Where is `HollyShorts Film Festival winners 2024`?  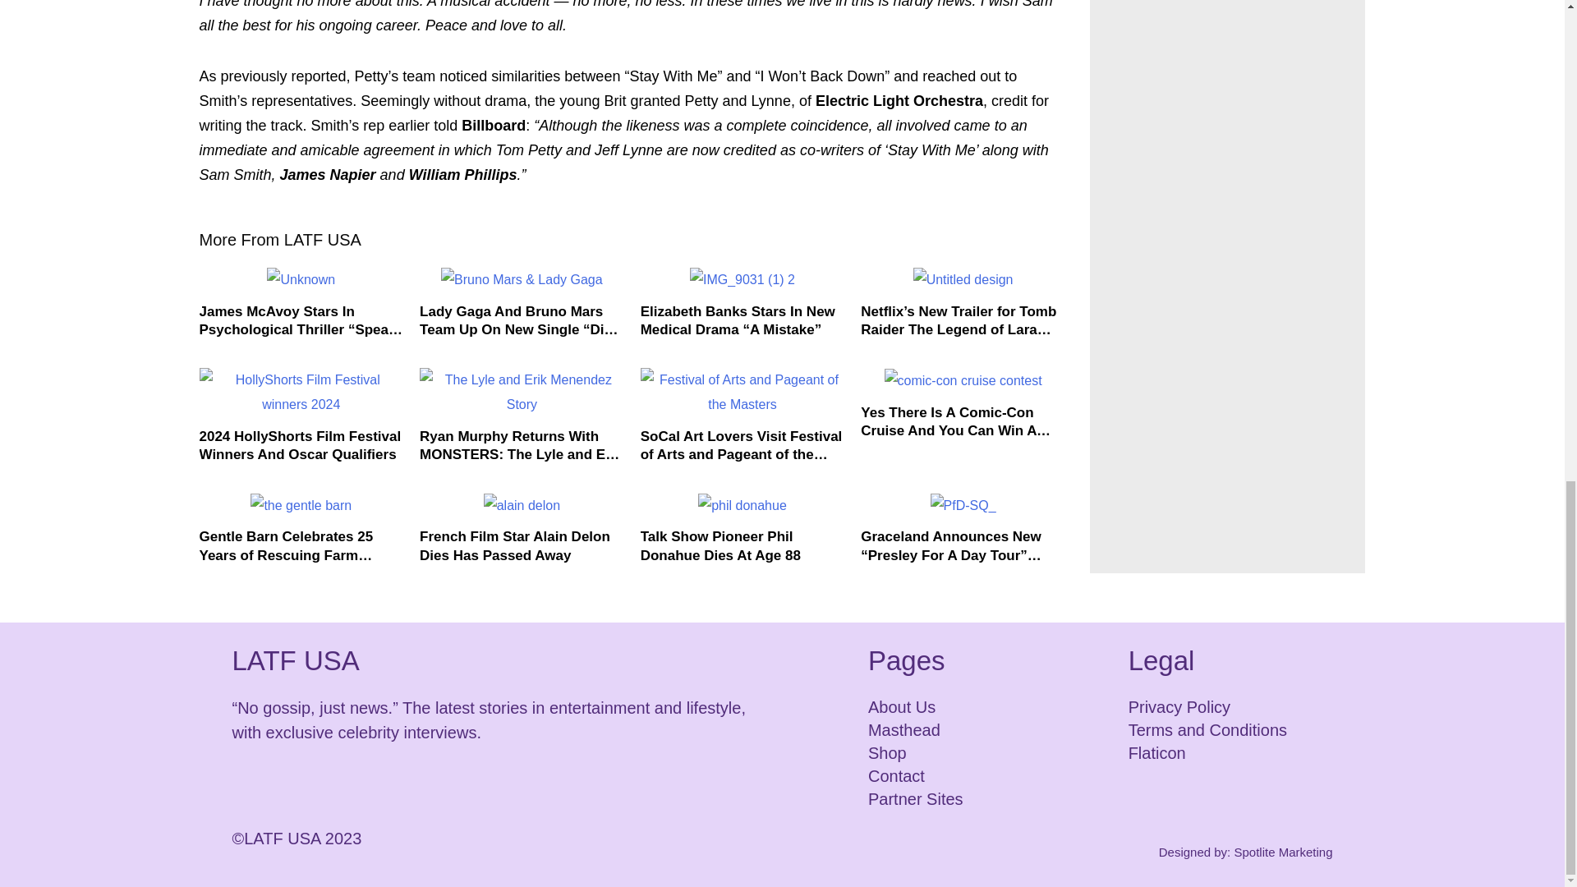 HollyShorts Film Festival winners 2024 is located at coordinates (301, 392).